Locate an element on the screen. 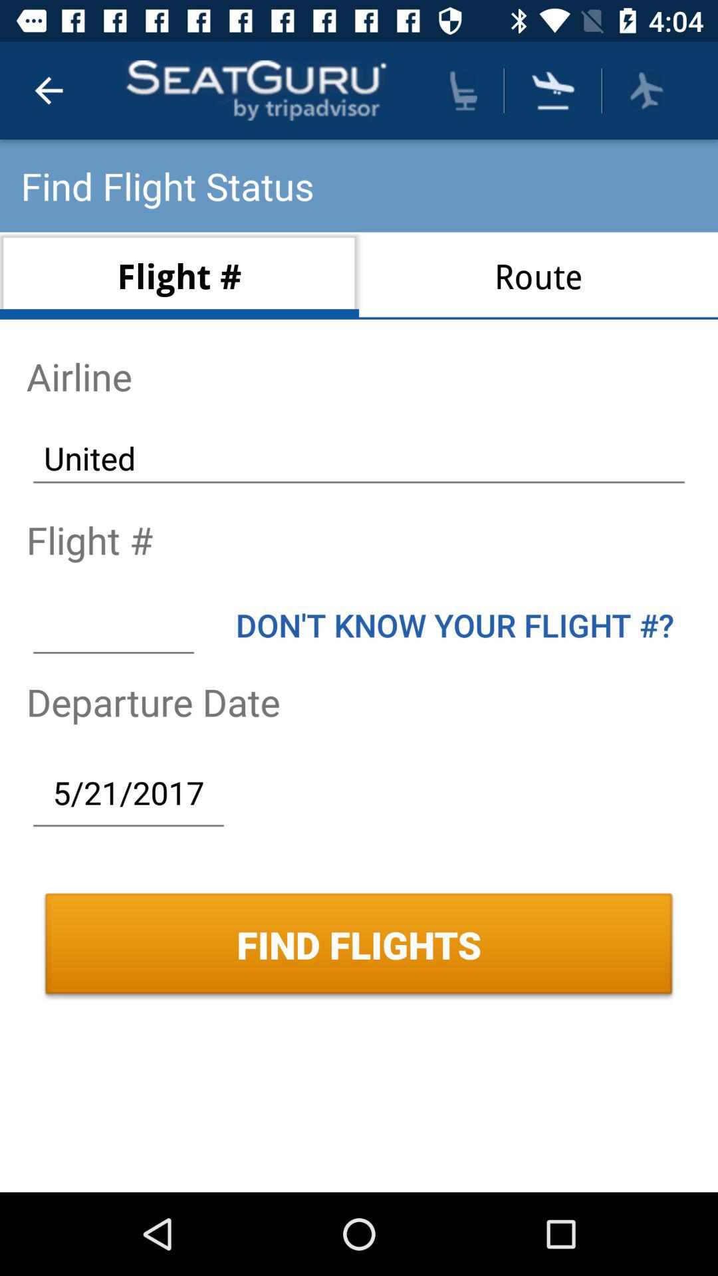  select seats is located at coordinates (463, 90).